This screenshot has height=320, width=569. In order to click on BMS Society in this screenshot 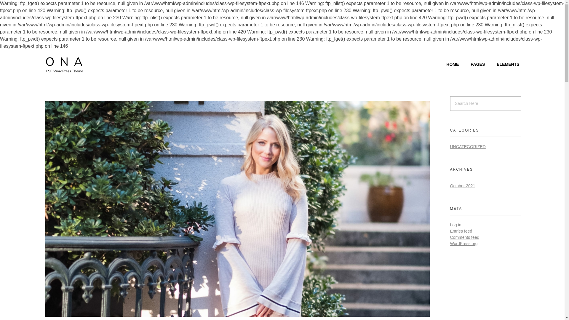, I will do `click(64, 64)`.